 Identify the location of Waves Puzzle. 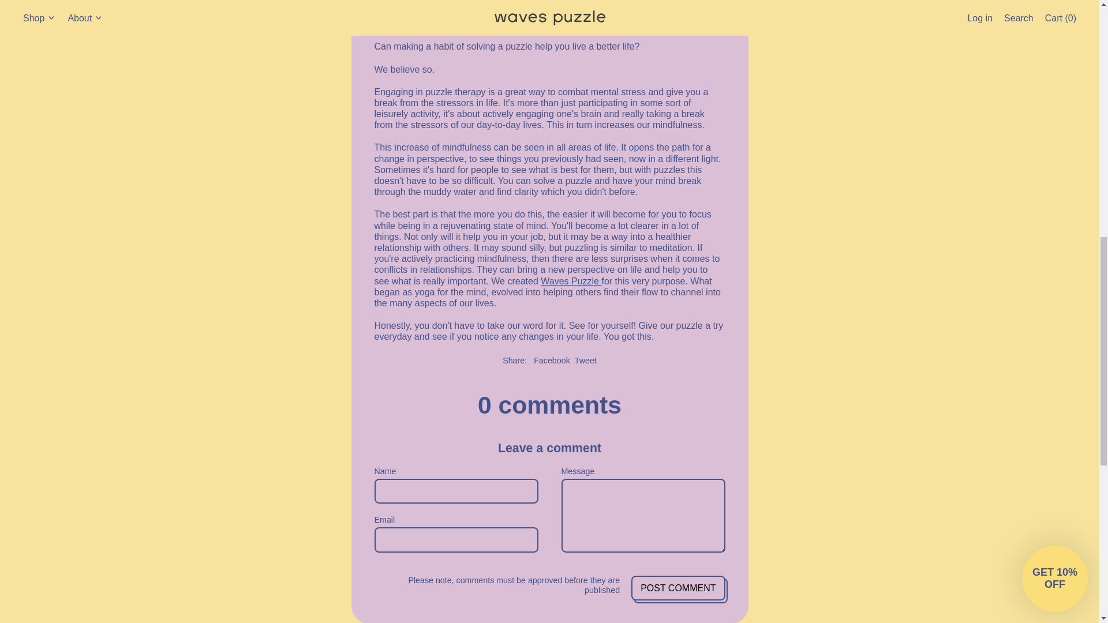
(571, 281).